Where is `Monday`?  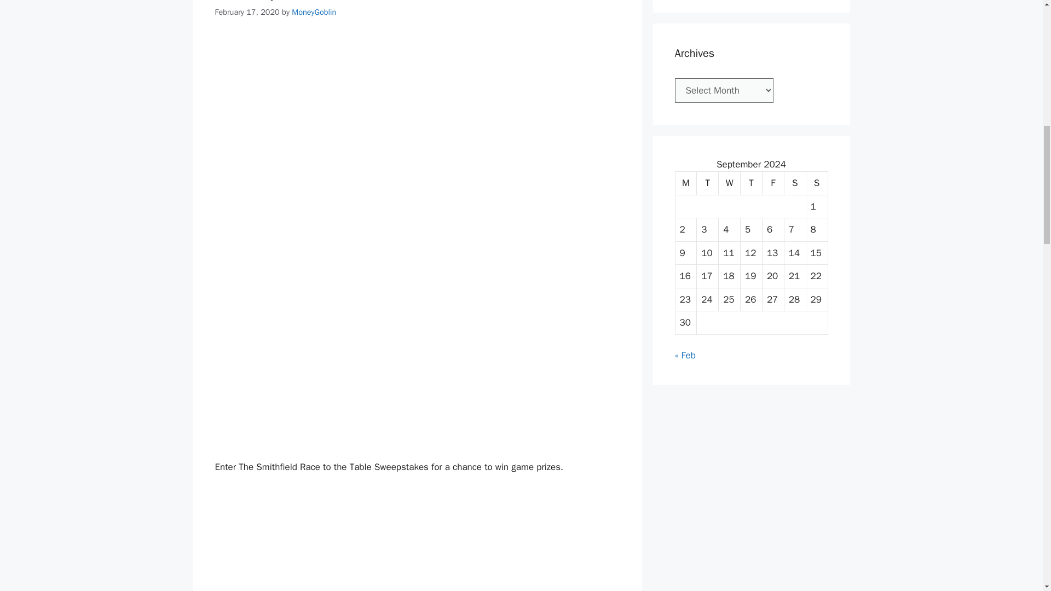 Monday is located at coordinates (686, 184).